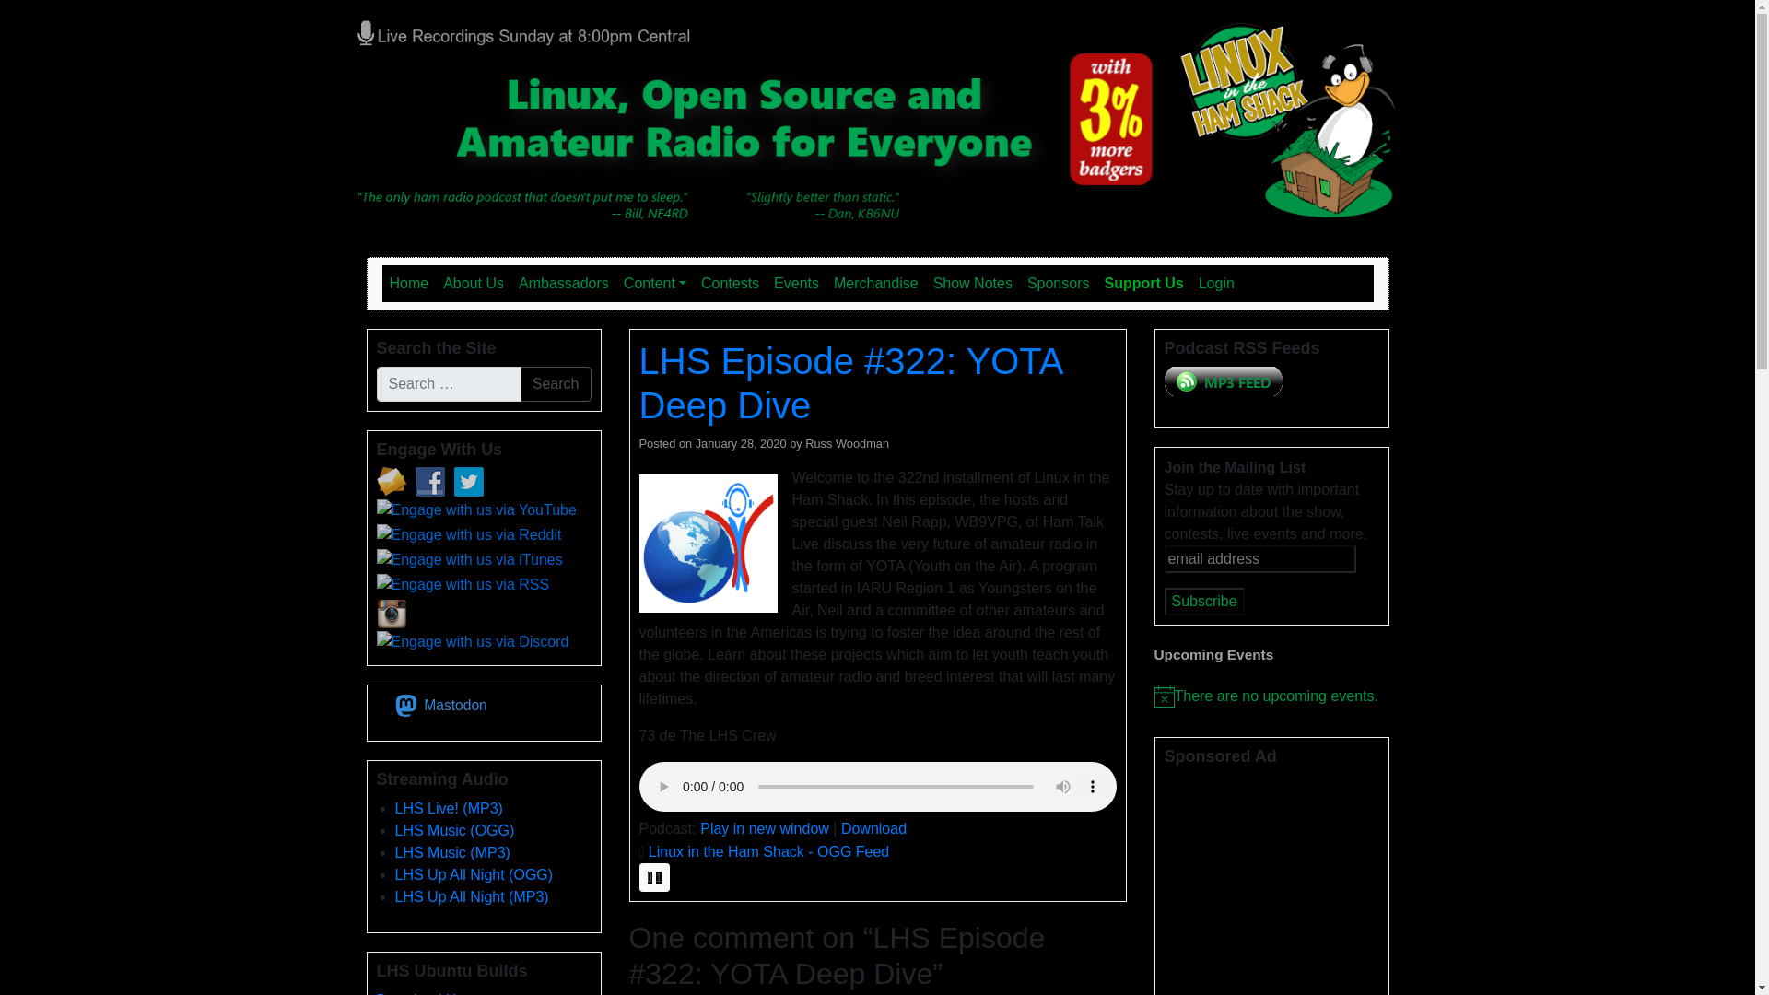 The width and height of the screenshot is (1769, 995). What do you see at coordinates (730, 284) in the screenshot?
I see `Contests` at bounding box center [730, 284].